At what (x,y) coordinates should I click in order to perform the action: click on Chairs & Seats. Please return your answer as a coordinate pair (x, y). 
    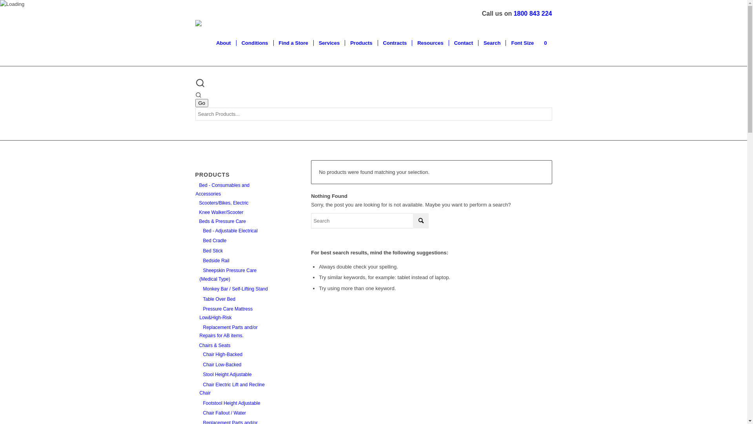
    Looking at the image, I should click on (213, 345).